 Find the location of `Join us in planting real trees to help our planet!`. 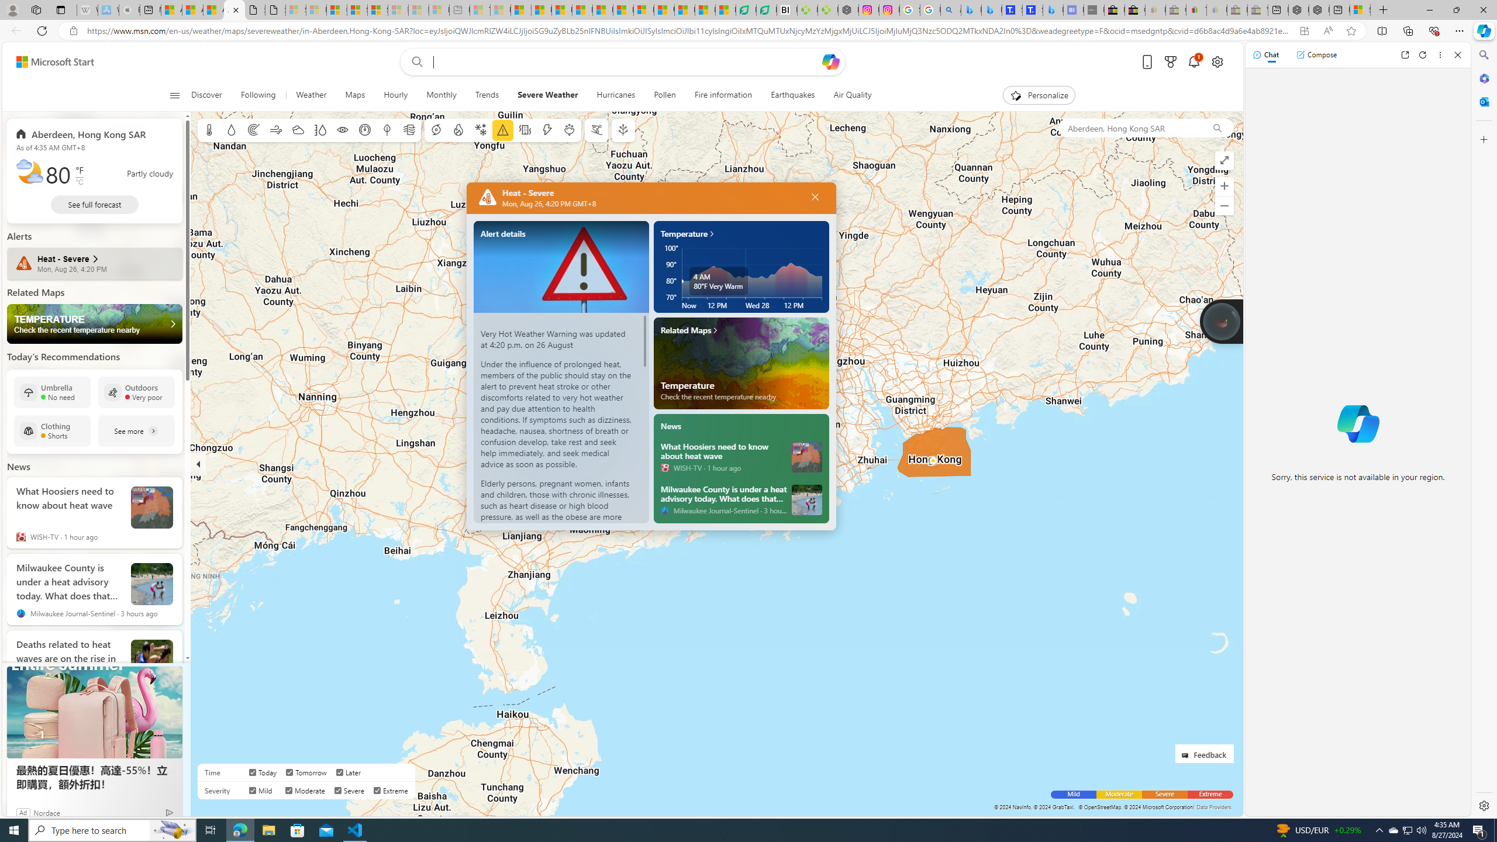

Join us in planting real trees to help our planet! is located at coordinates (1222, 320).